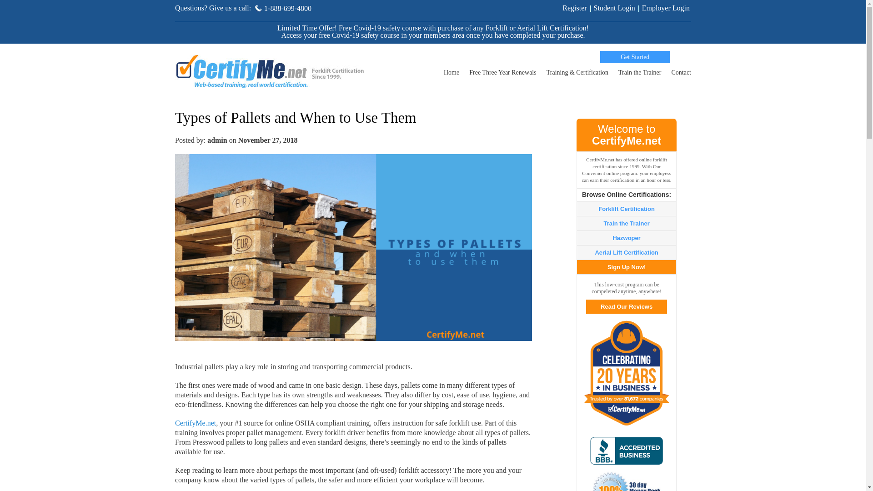 This screenshot has width=873, height=491. Describe the element at coordinates (626, 451) in the screenshot. I see `Click to verify BBB accreditation and to see a BBB report.` at that location.